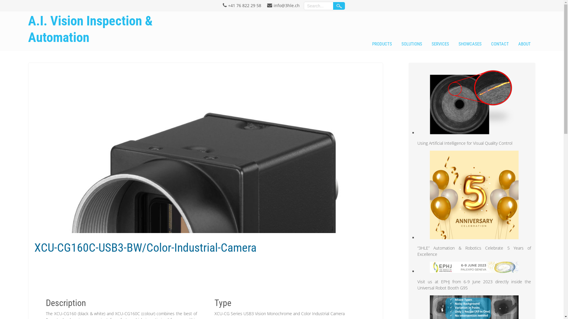 This screenshot has height=319, width=568. Describe the element at coordinates (465, 143) in the screenshot. I see `Using Artificial Intelligence for Visual Quality Control` at that location.